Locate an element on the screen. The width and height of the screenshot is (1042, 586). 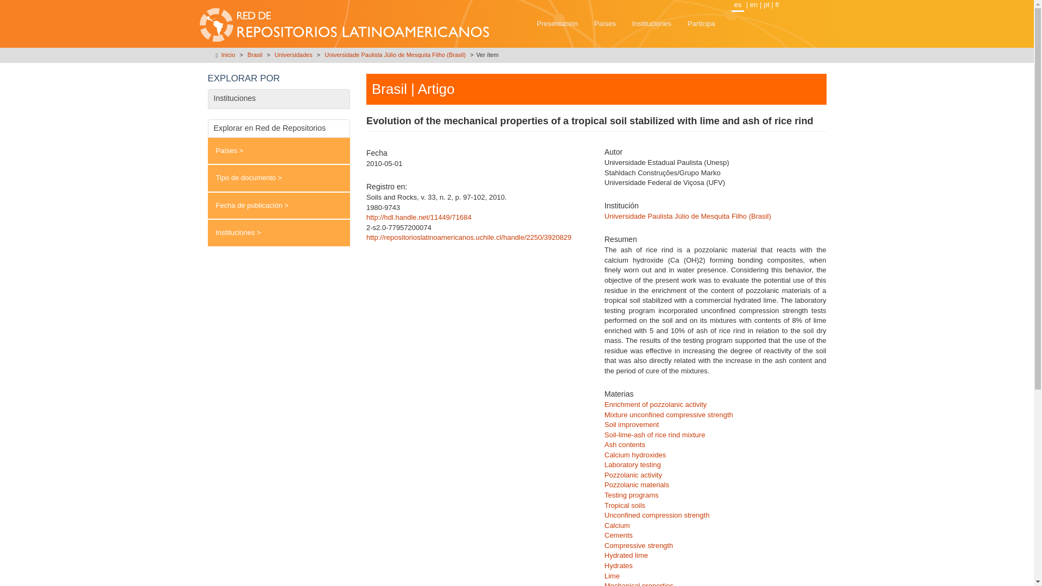
Ash contents is located at coordinates (624, 445).